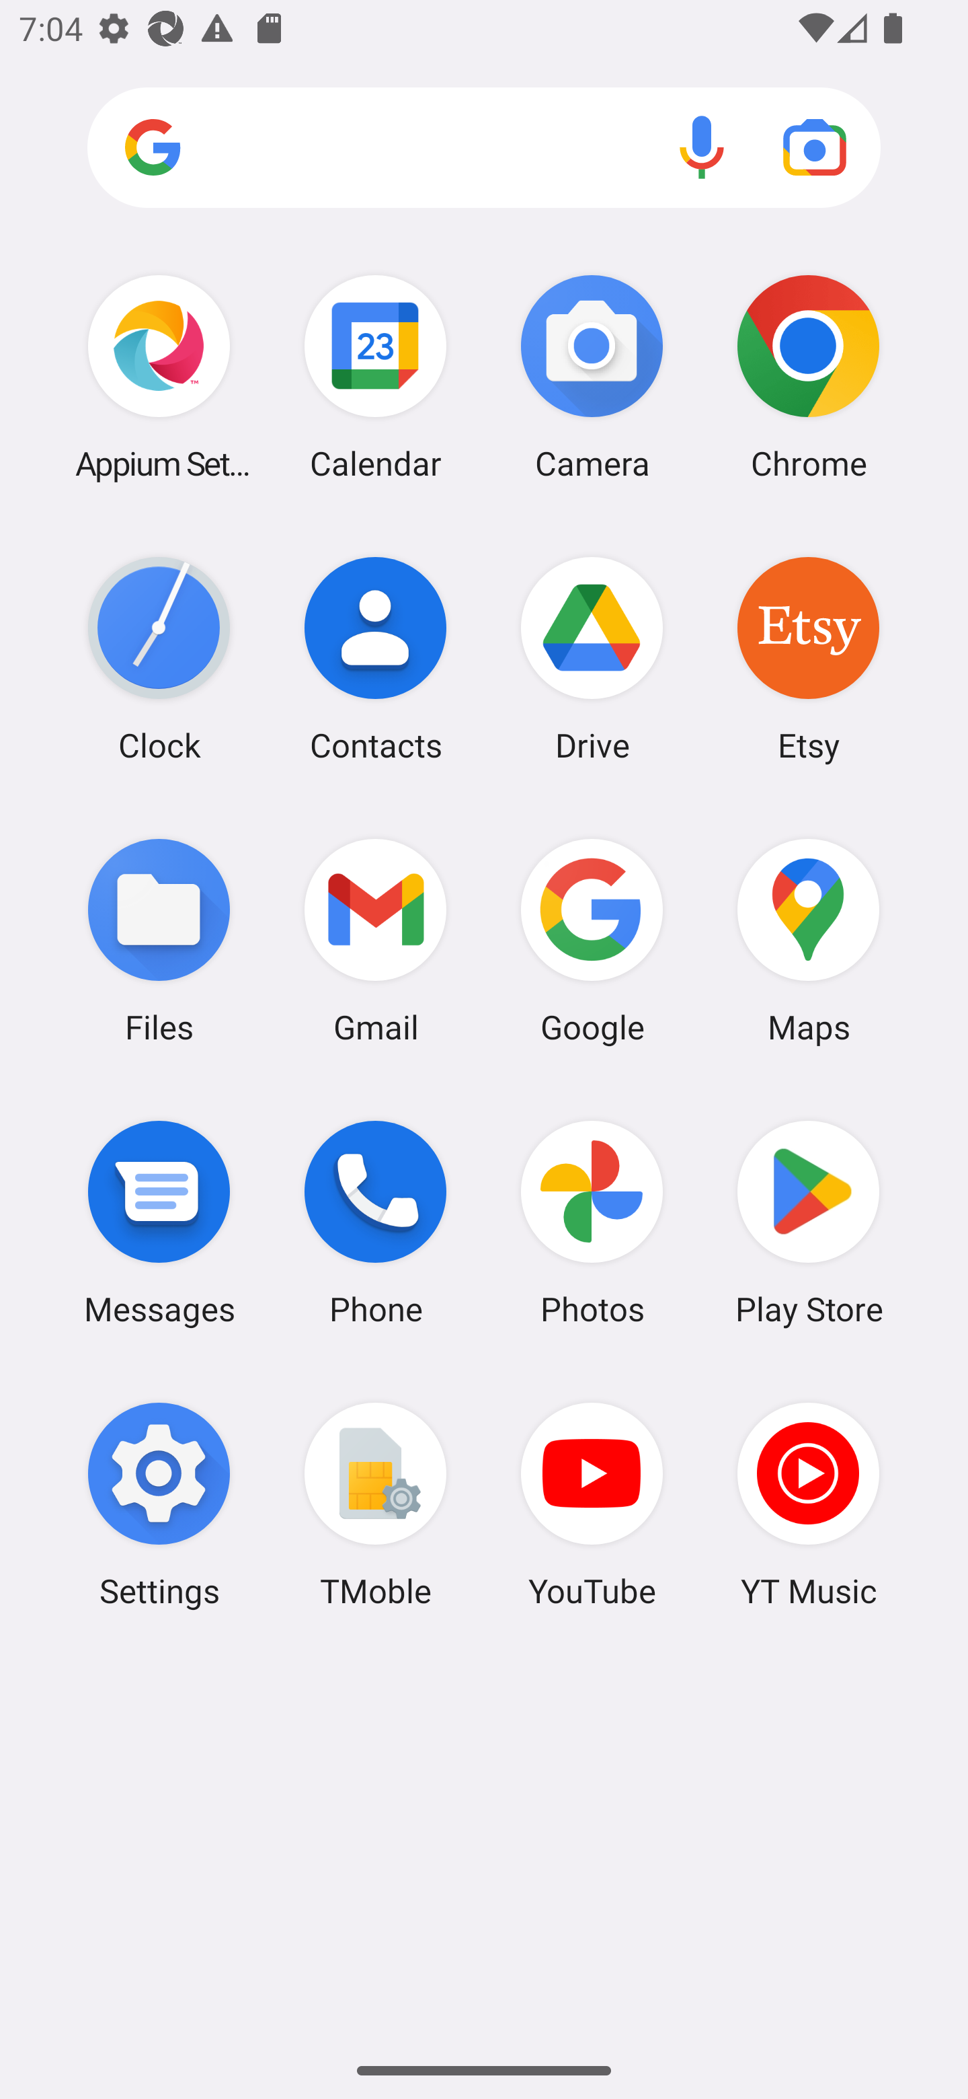  What do you see at coordinates (808, 1222) in the screenshot?
I see `Play Store` at bounding box center [808, 1222].